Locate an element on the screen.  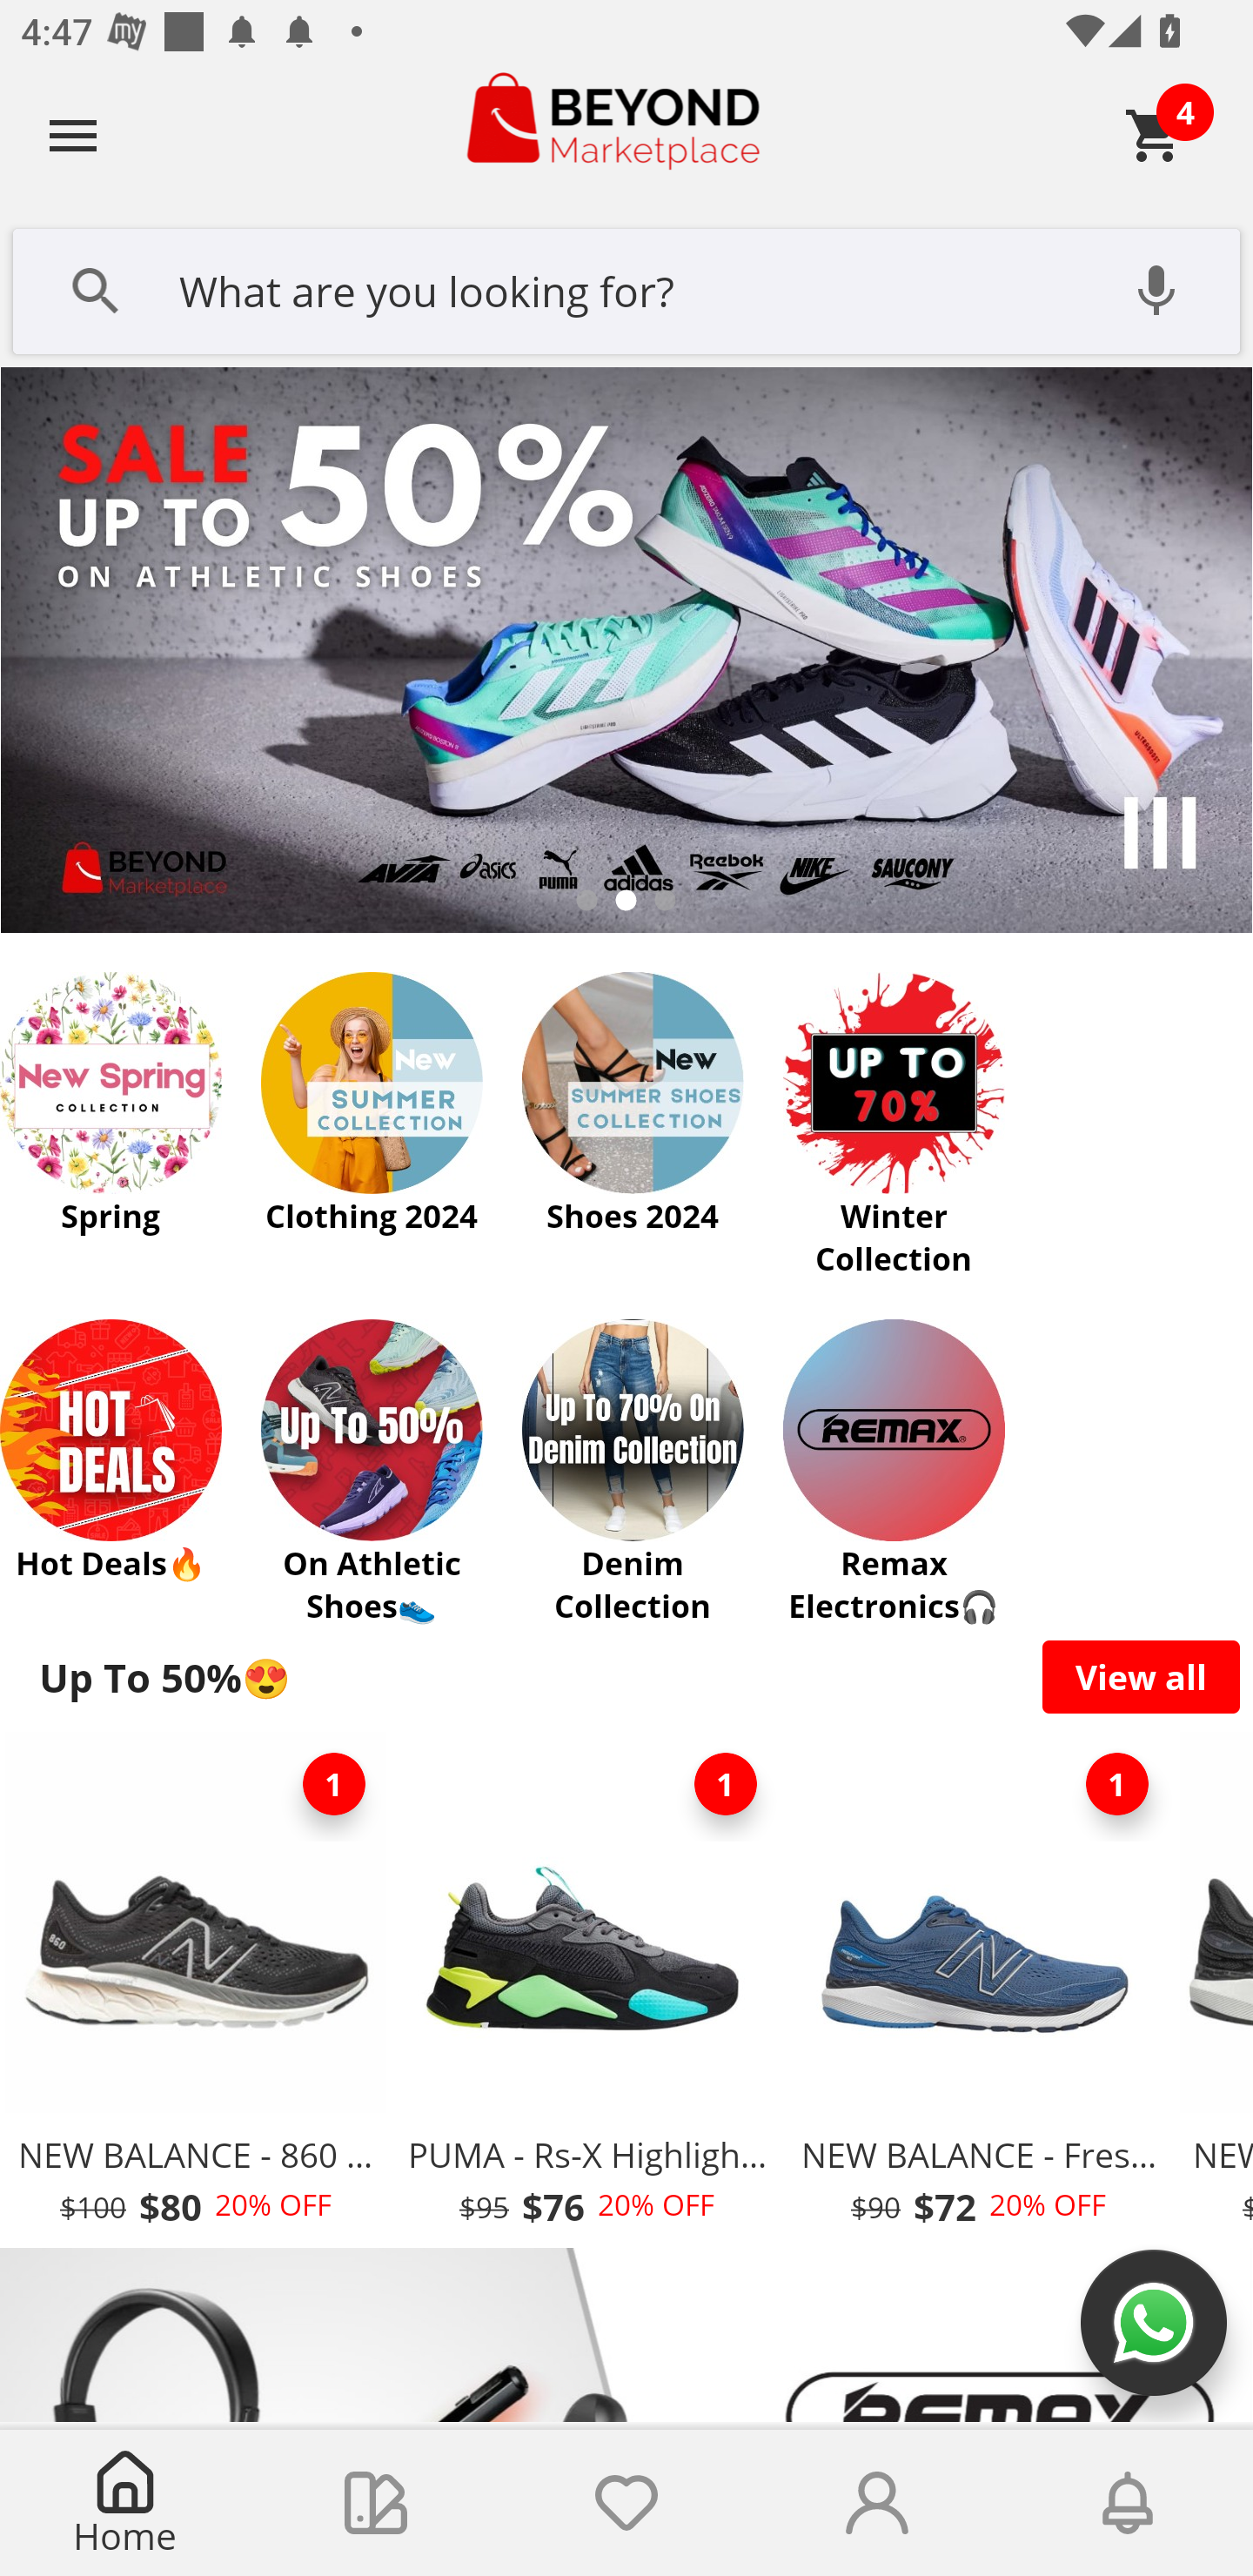
1 NEW BALANCE - 860 Running Shoes $100 $80 20% OFF is located at coordinates (195, 1988).